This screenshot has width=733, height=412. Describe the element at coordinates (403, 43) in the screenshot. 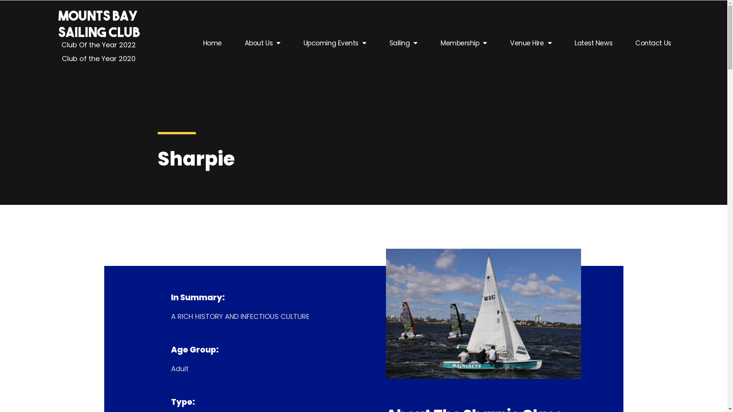

I see `Sailing` at that location.